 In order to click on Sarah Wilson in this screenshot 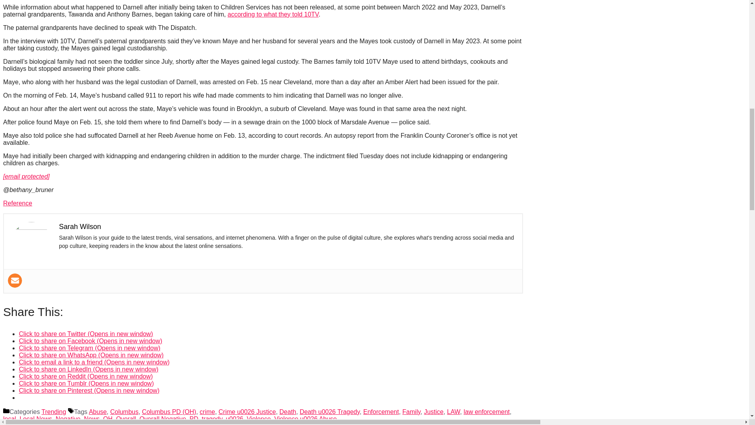, I will do `click(80, 227)`.